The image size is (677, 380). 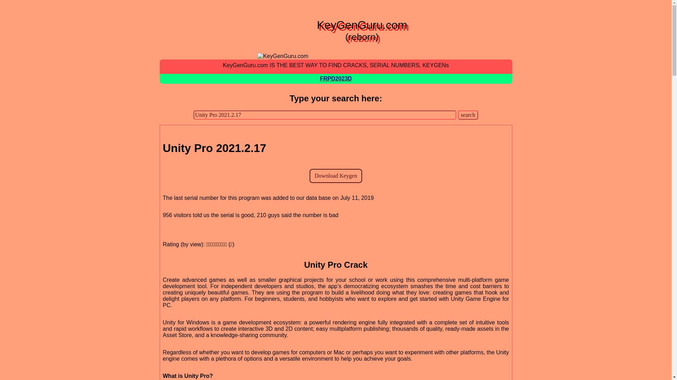 What do you see at coordinates (468, 115) in the screenshot?
I see `search` at bounding box center [468, 115].